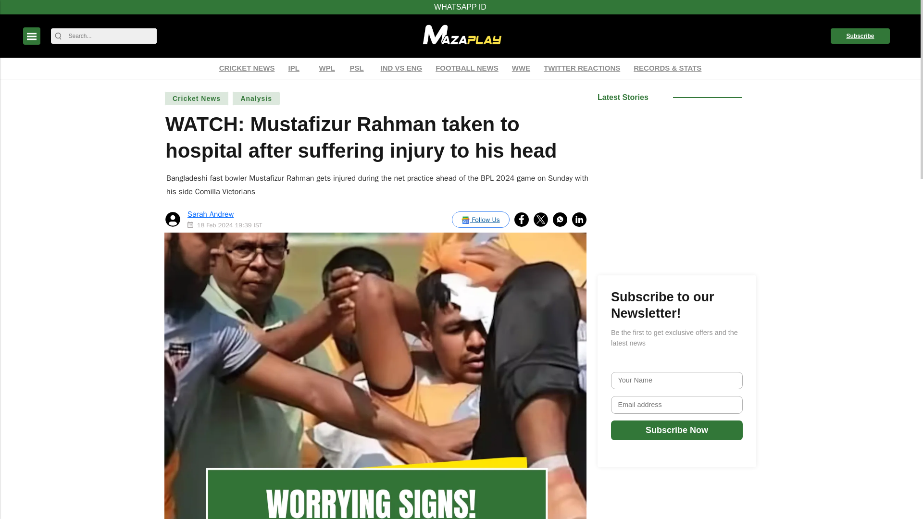 This screenshot has height=519, width=923. I want to click on CRICKET NEWS, so click(247, 68).